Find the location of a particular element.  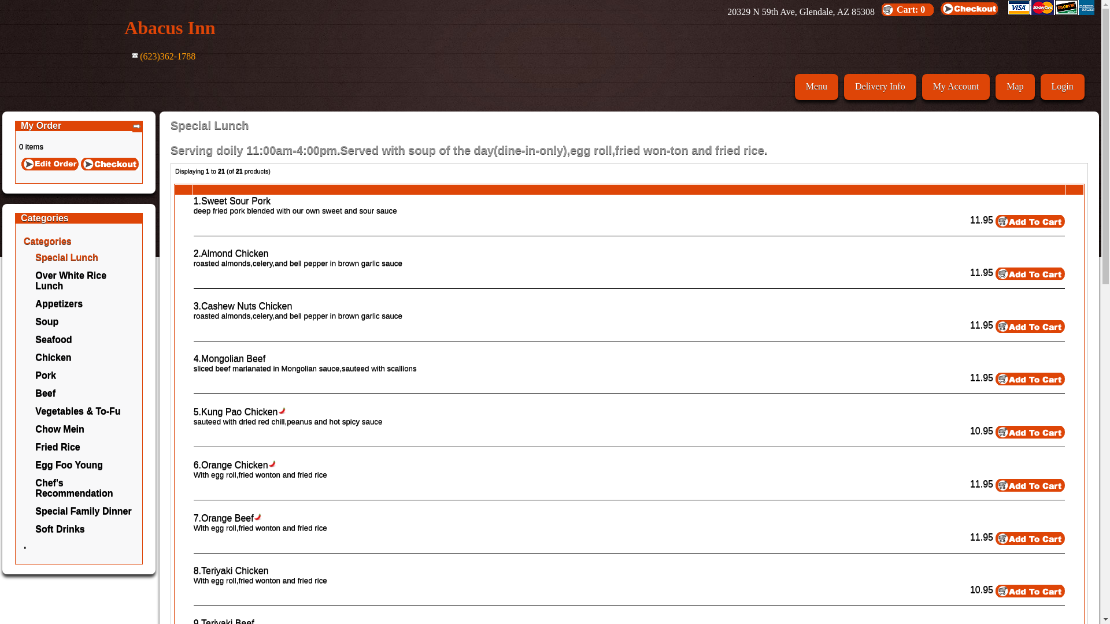

Soft Drinks is located at coordinates (60, 529).